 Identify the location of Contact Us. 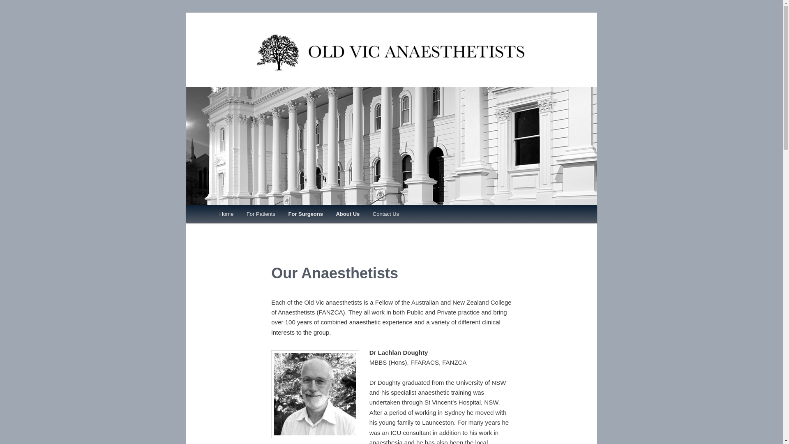
(386, 214).